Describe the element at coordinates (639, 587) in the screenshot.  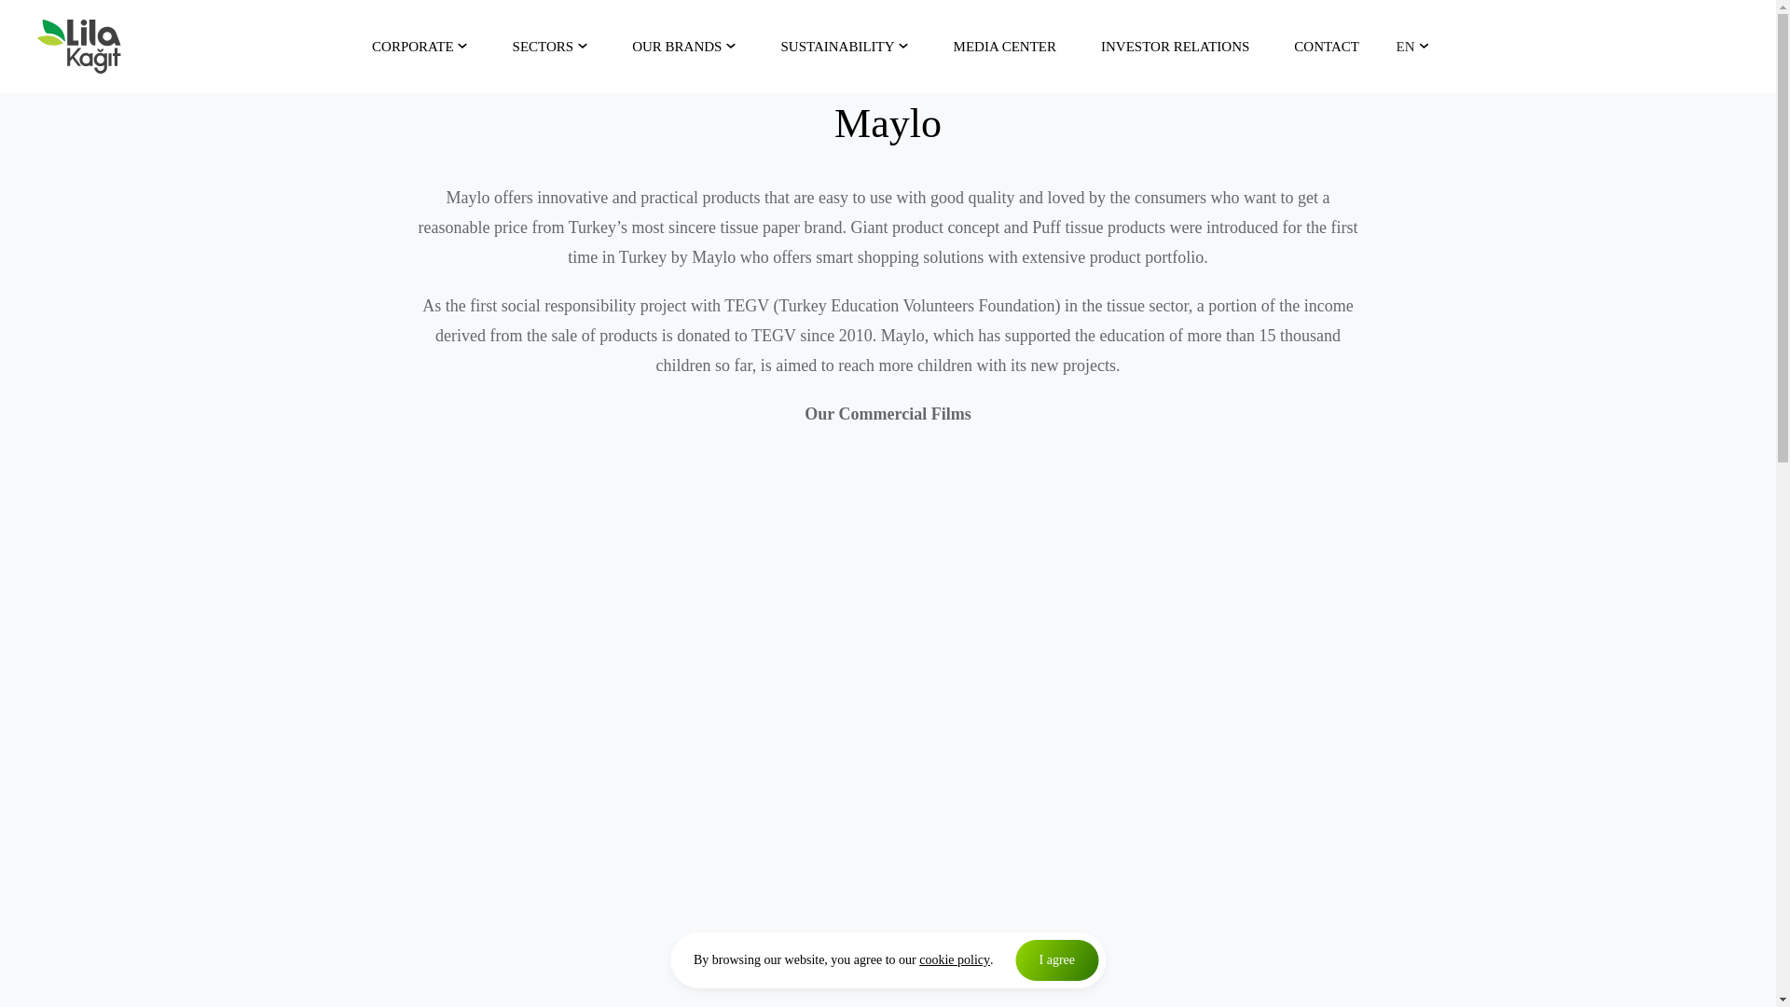
I see `YouTube video player` at that location.